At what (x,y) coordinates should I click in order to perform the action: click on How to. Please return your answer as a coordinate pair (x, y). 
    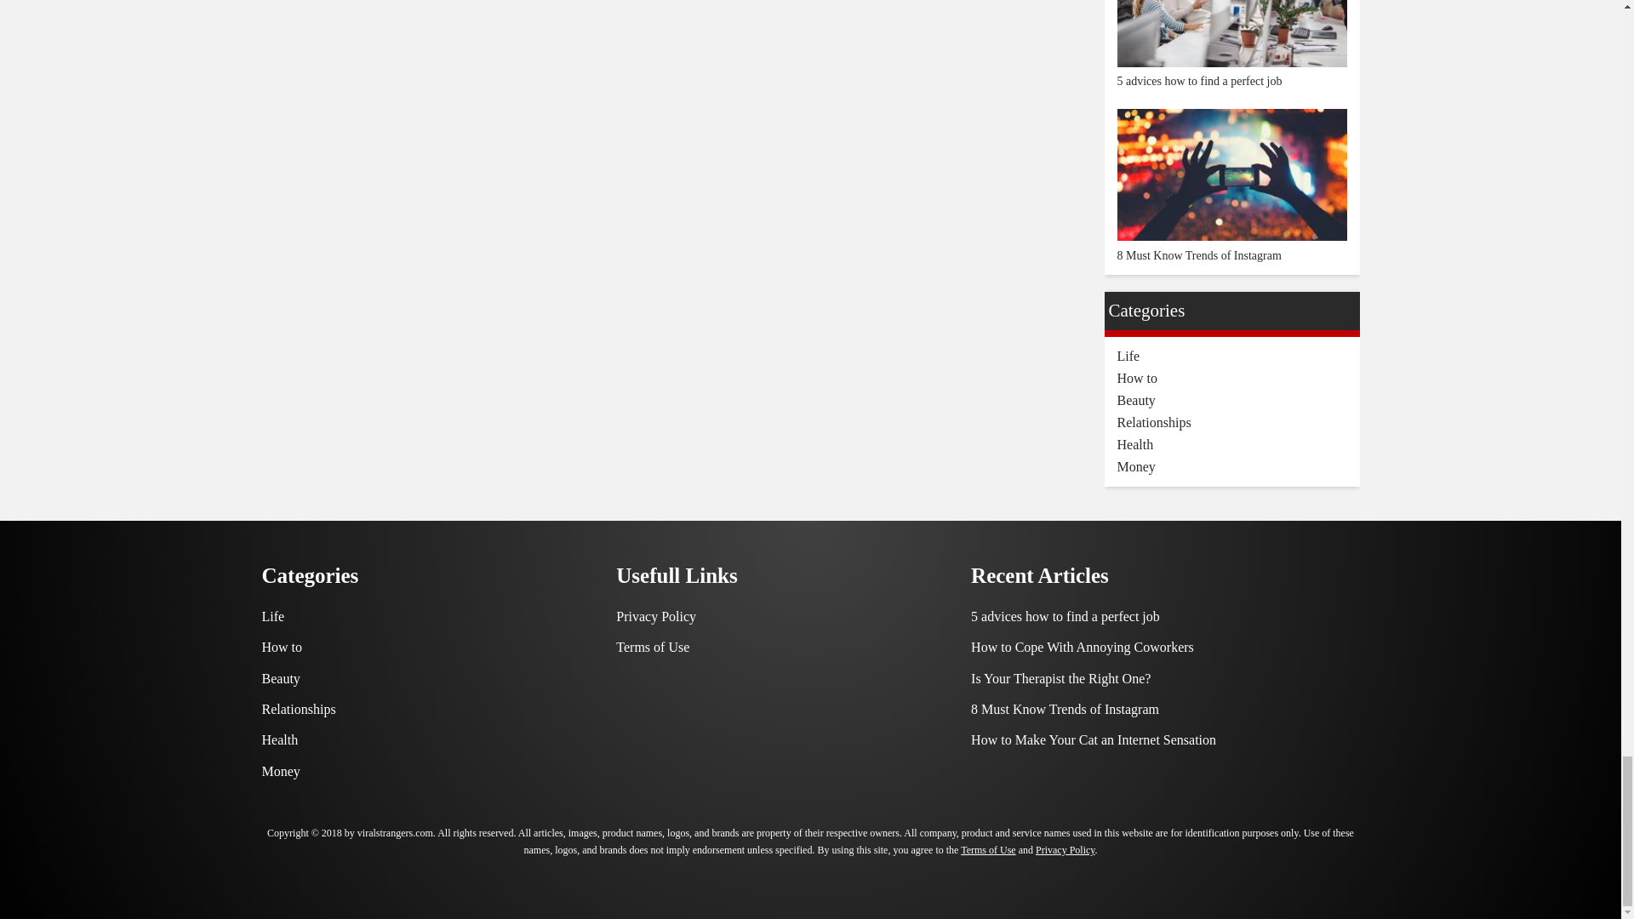
    Looking at the image, I should click on (282, 647).